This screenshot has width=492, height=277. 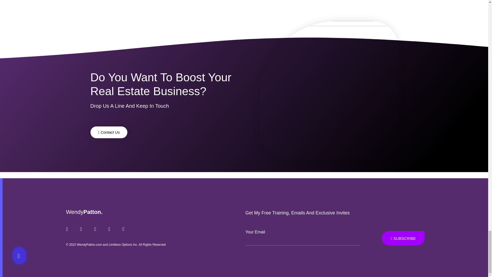 What do you see at coordinates (403, 238) in the screenshot?
I see `SUBSCRIBE` at bounding box center [403, 238].